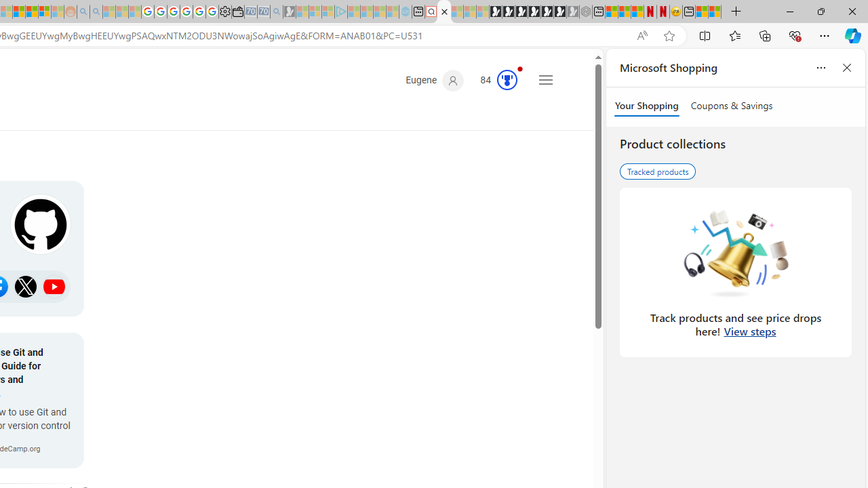 The image size is (868, 488). Describe the element at coordinates (444, 12) in the screenshot. I see `github - Search` at that location.